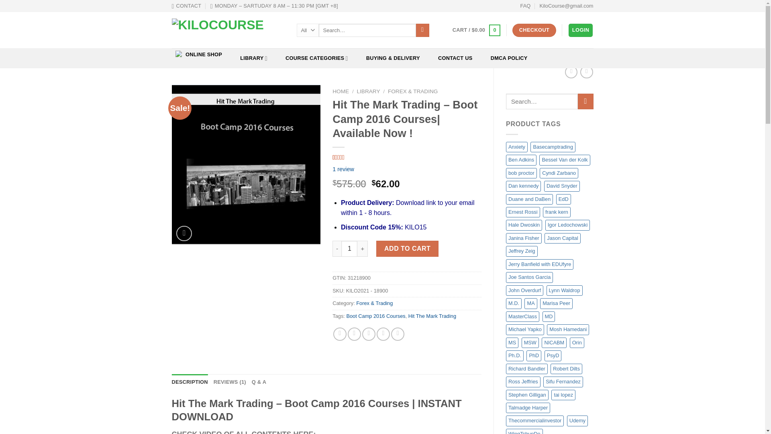 This screenshot has height=434, width=771. I want to click on CONTACT, so click(186, 6).